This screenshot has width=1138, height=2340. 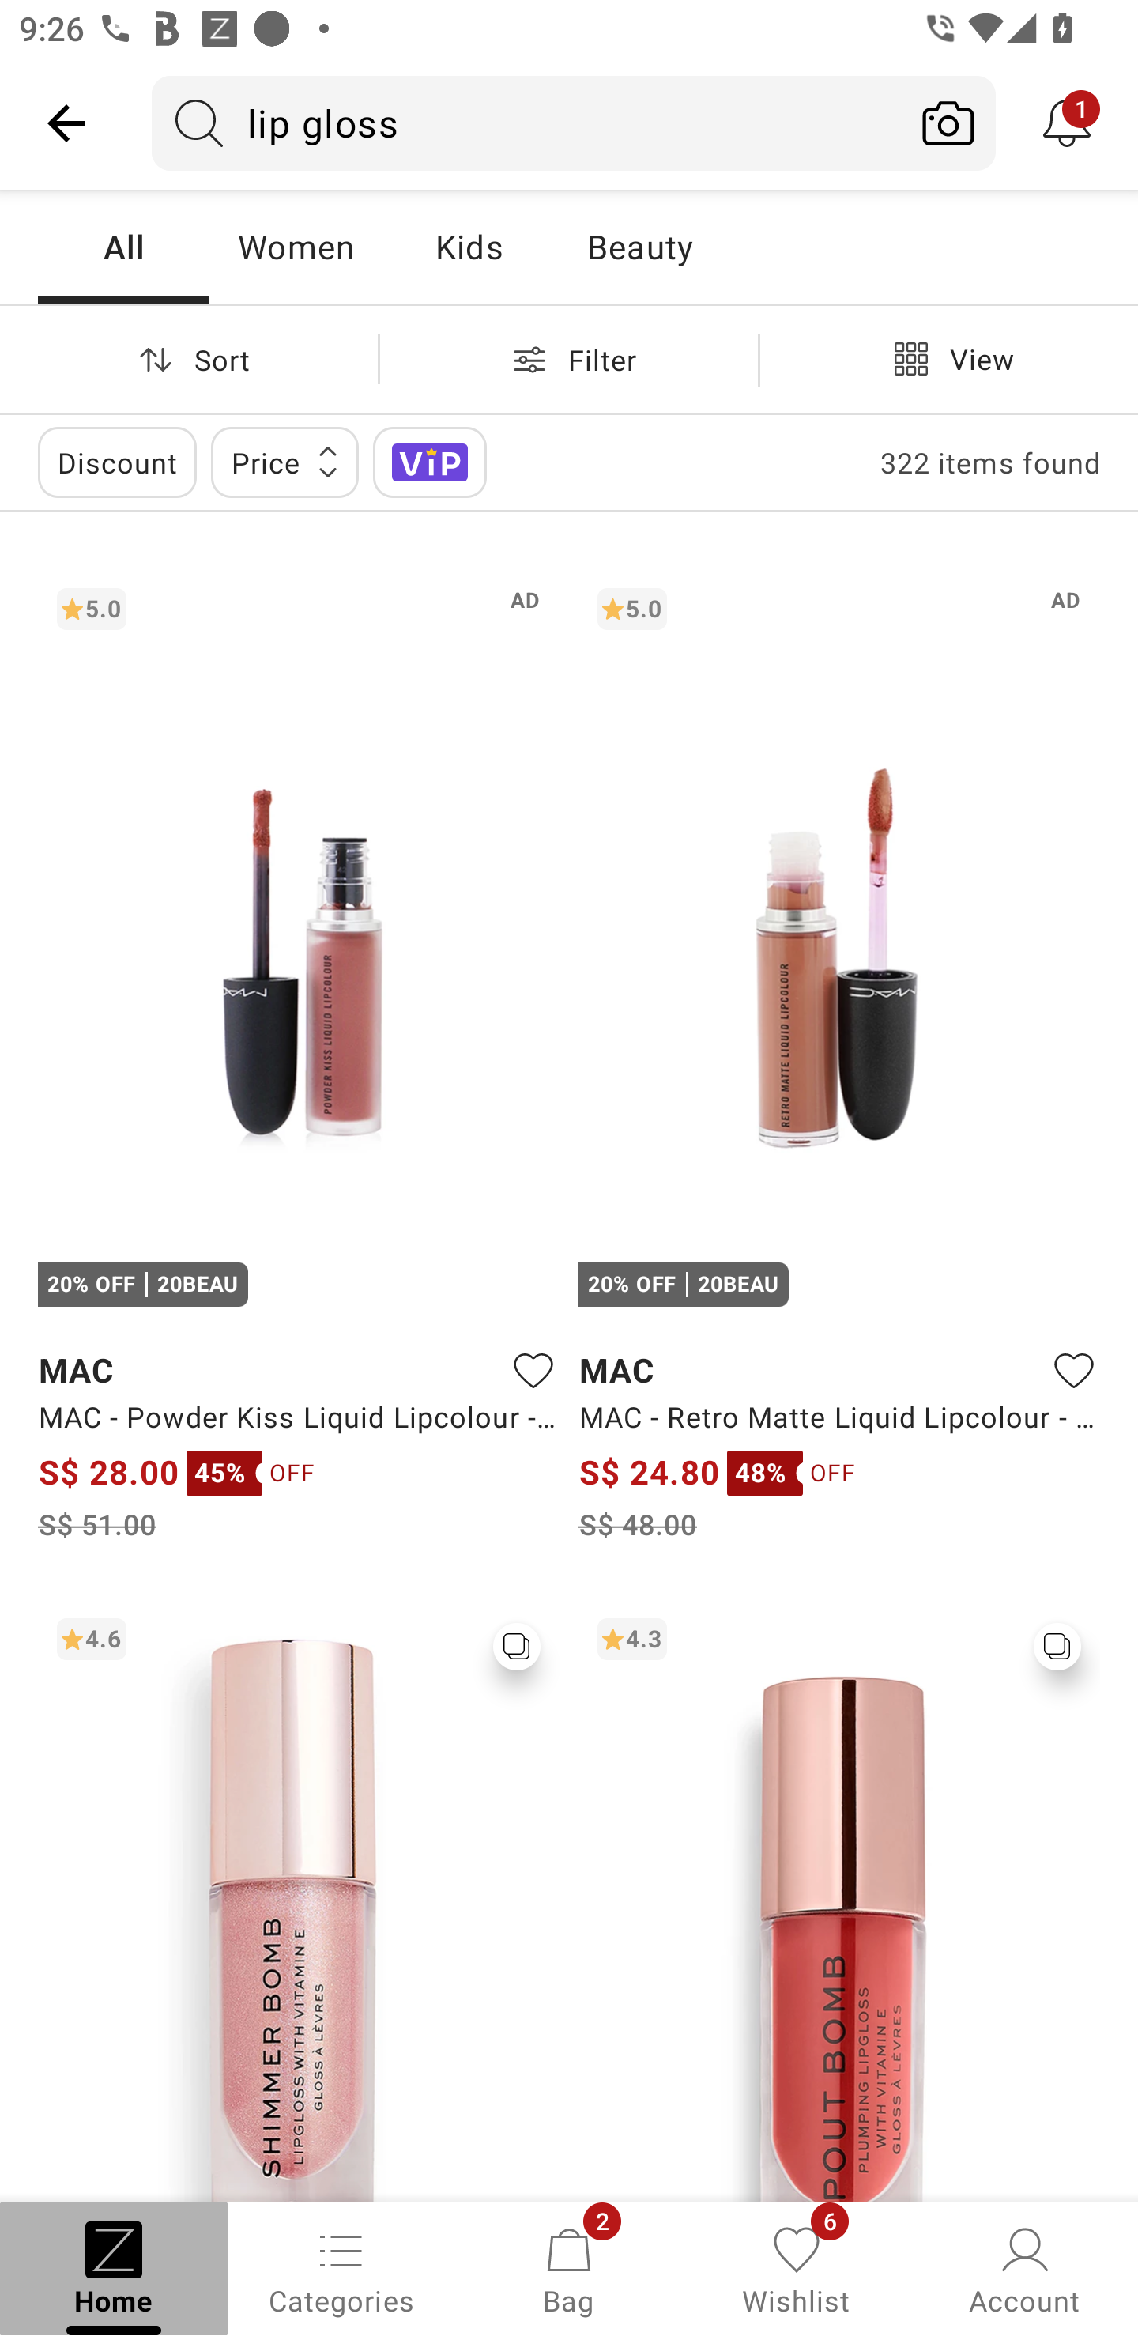 What do you see at coordinates (569, 2269) in the screenshot?
I see `Bag, 2 new notifications Bag` at bounding box center [569, 2269].